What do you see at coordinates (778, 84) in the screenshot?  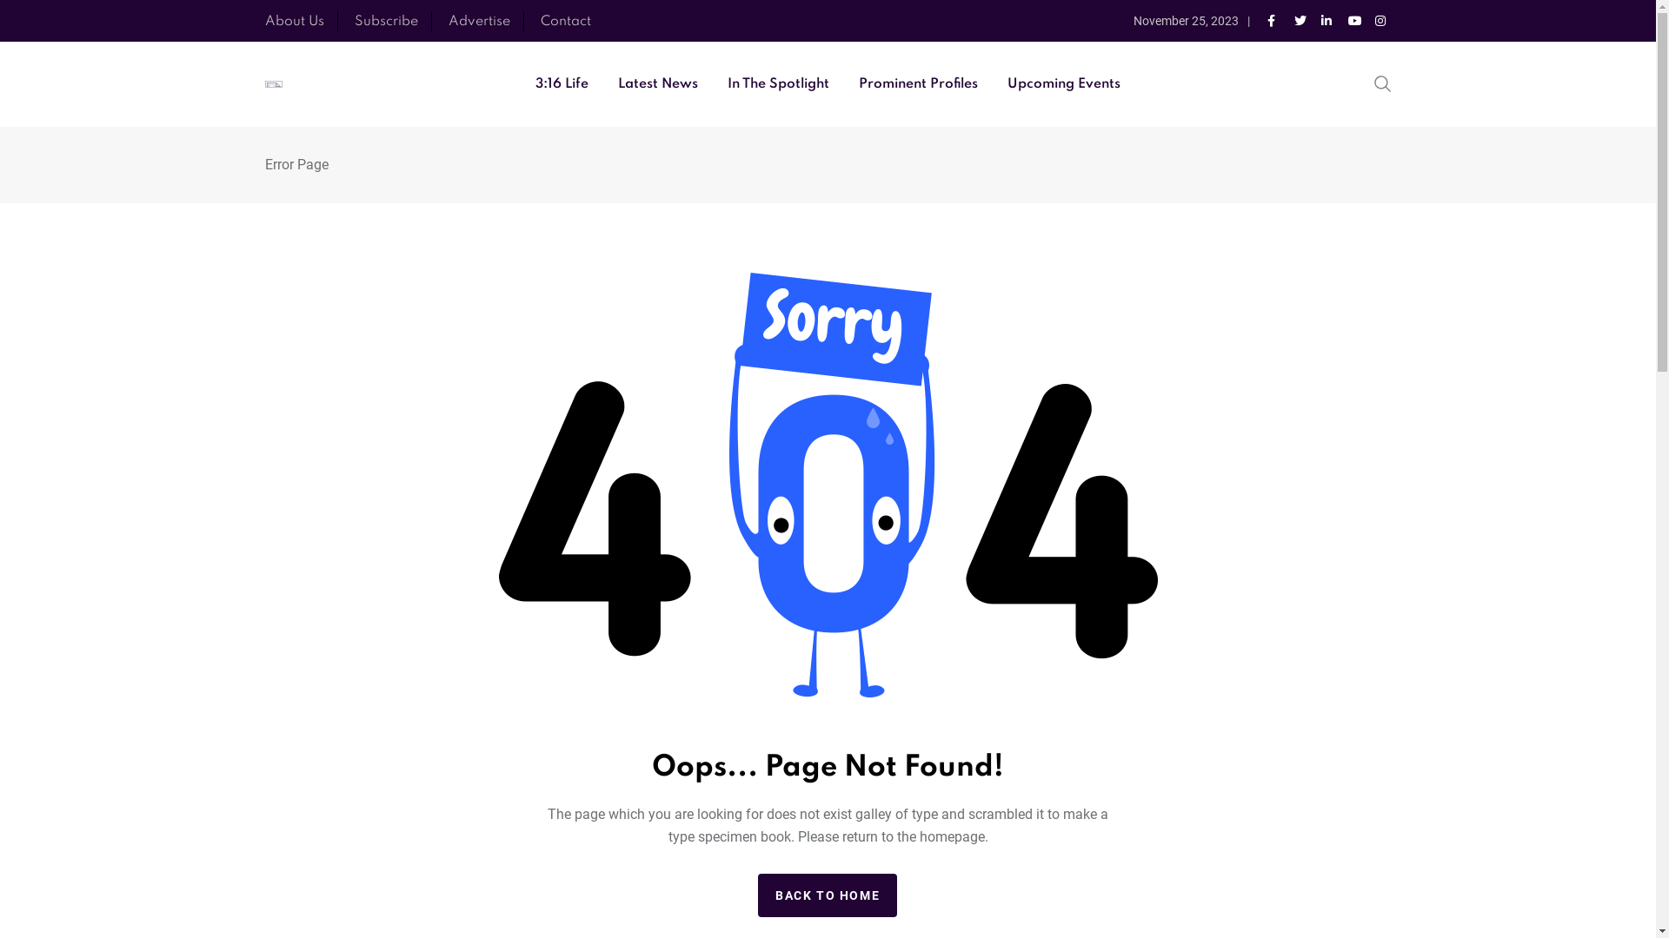 I see `In The Spotlight` at bounding box center [778, 84].